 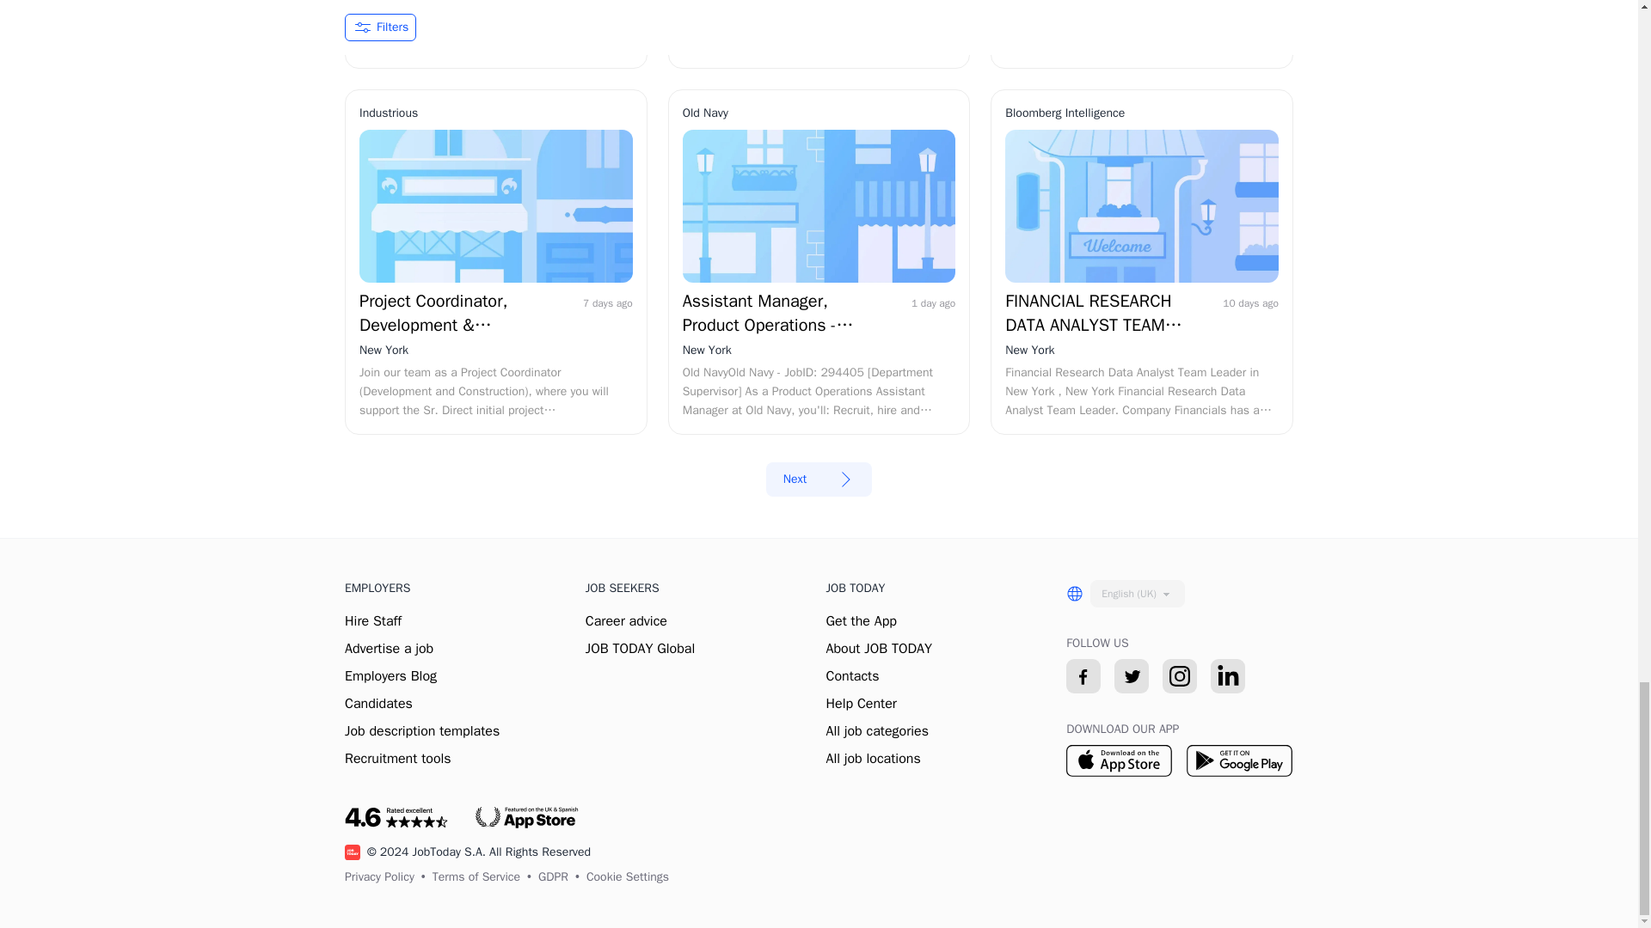 I want to click on JOB TODAY Instagram, so click(x=1180, y=675).